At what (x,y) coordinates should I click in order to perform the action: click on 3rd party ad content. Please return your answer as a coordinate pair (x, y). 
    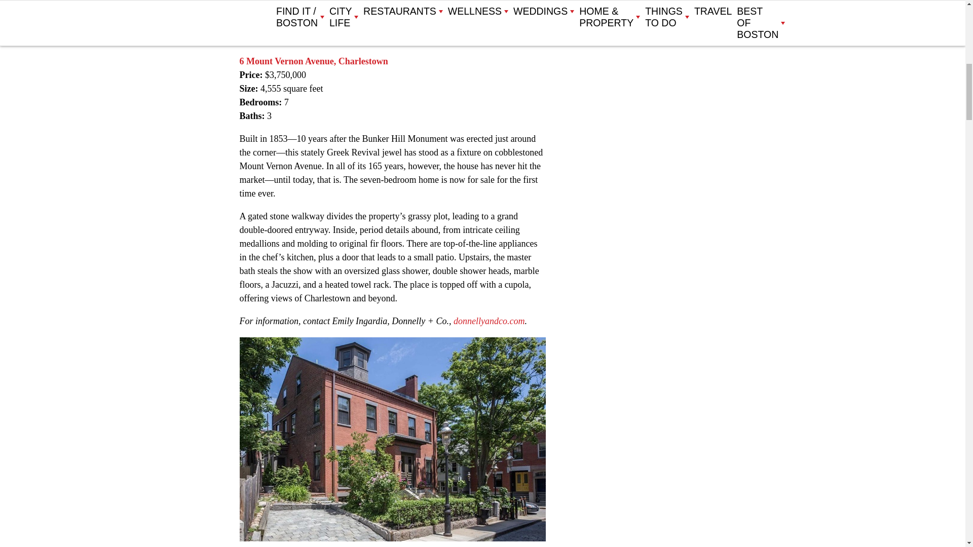
    Looking at the image, I should click on (648, 71).